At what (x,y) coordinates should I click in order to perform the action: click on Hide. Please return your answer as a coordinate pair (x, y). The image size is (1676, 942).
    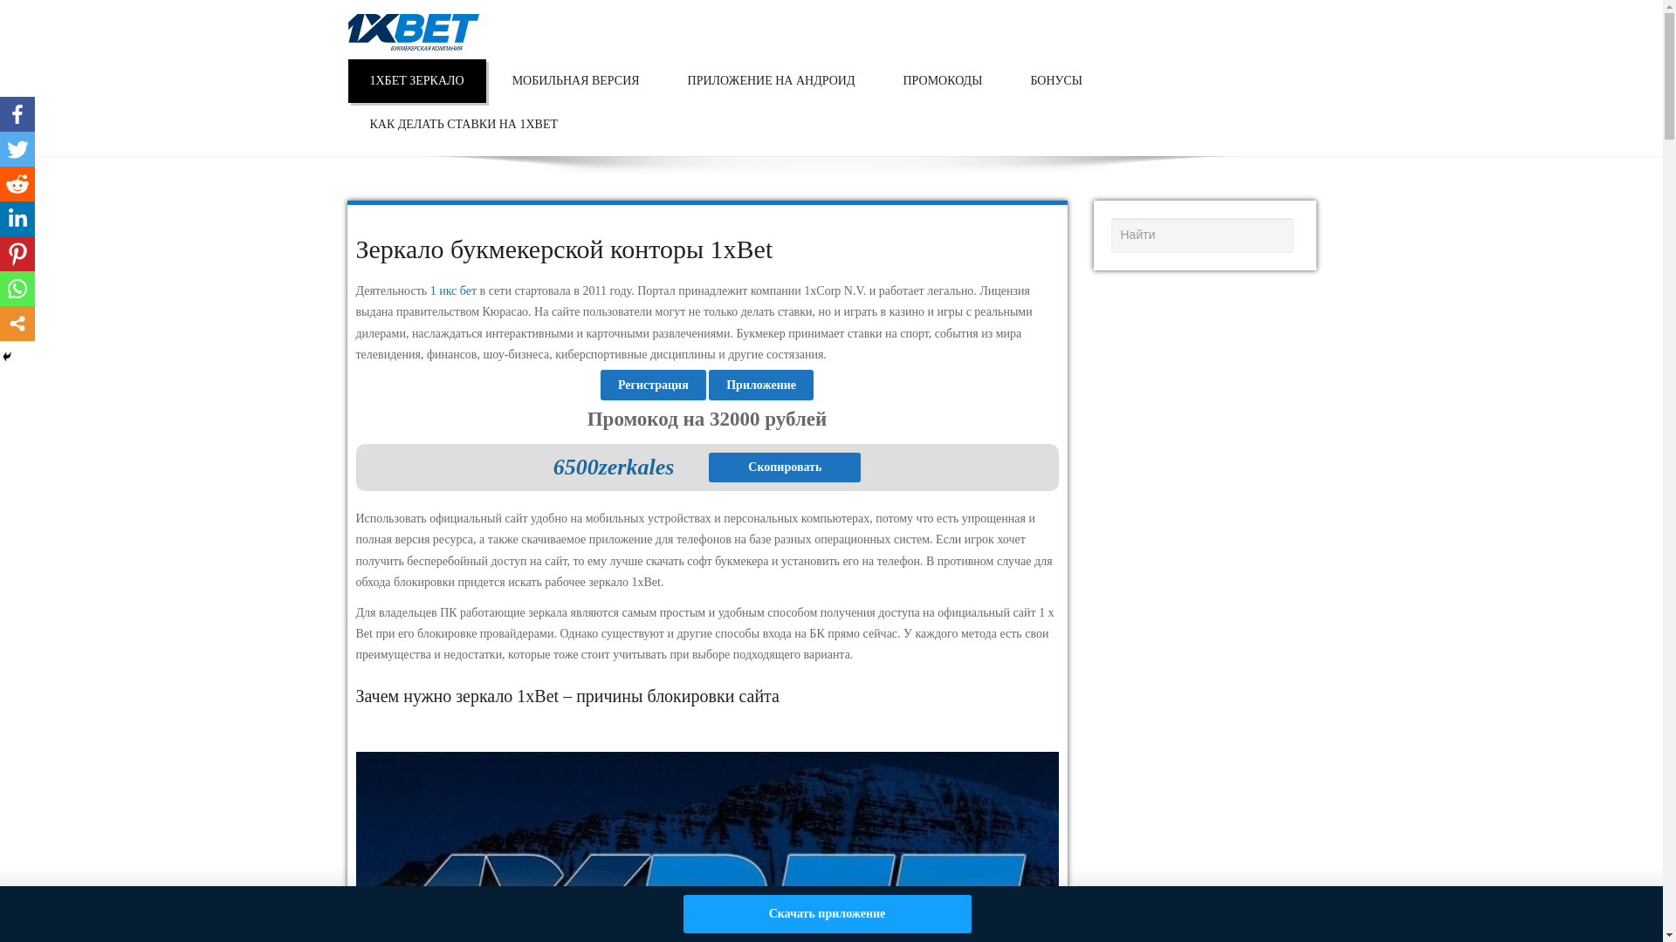
    Looking at the image, I should click on (7, 357).